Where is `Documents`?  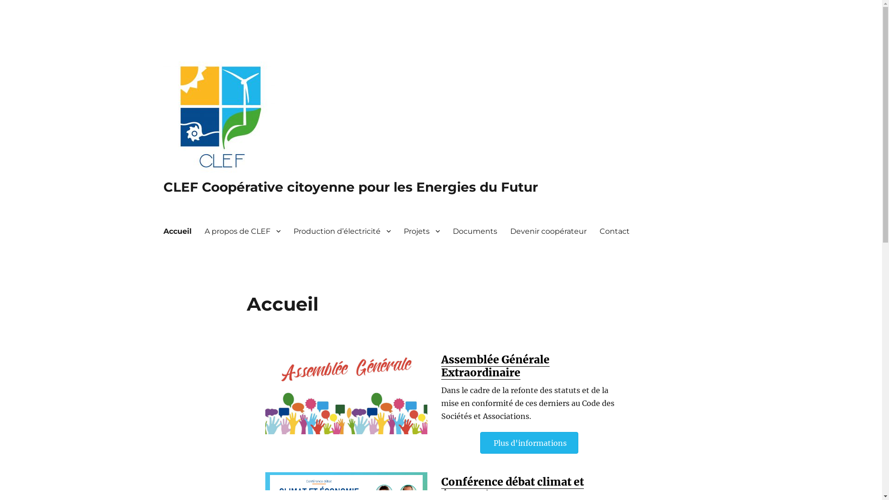
Documents is located at coordinates (475, 231).